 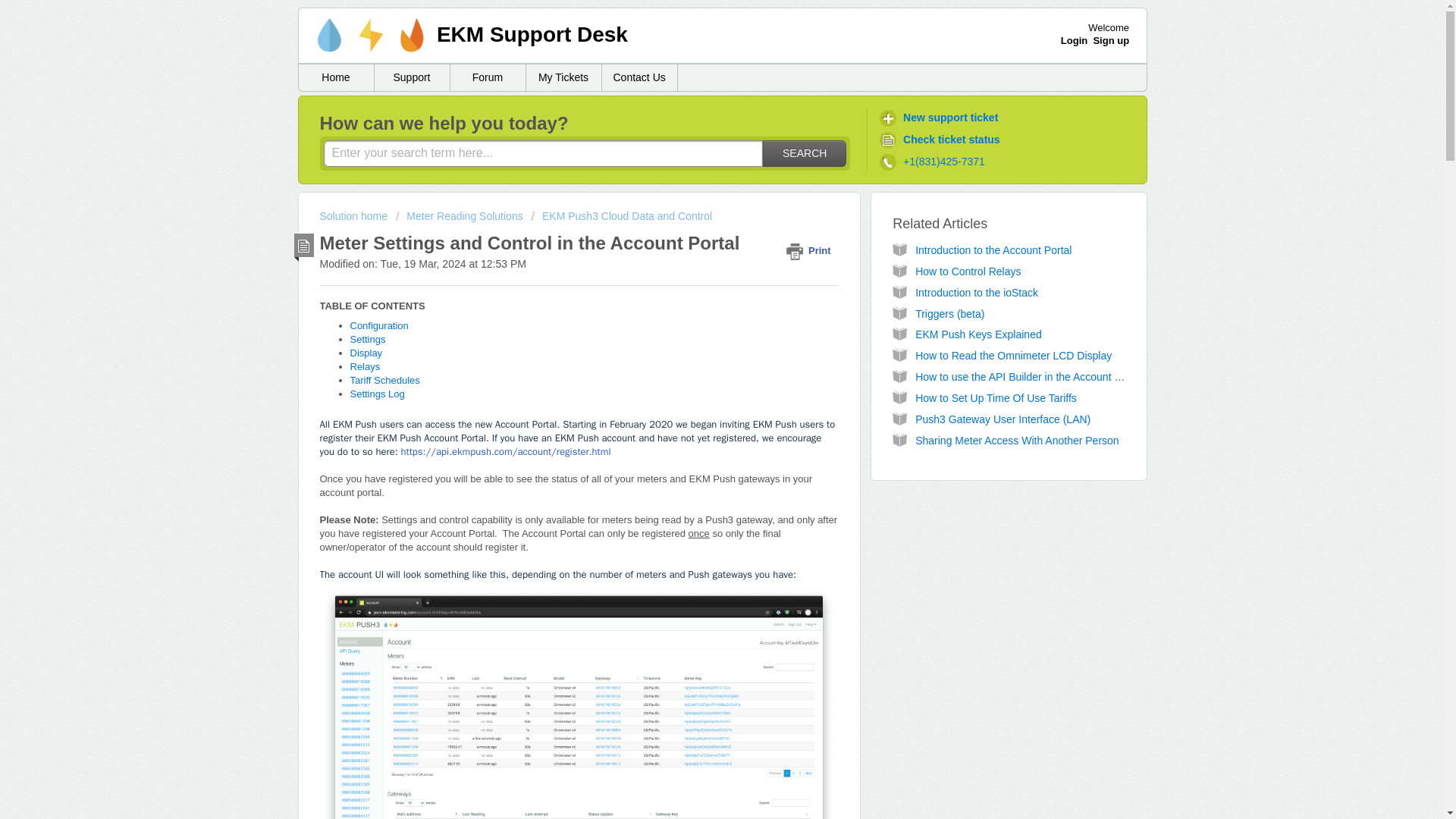 I want to click on Forum, so click(x=488, y=77).